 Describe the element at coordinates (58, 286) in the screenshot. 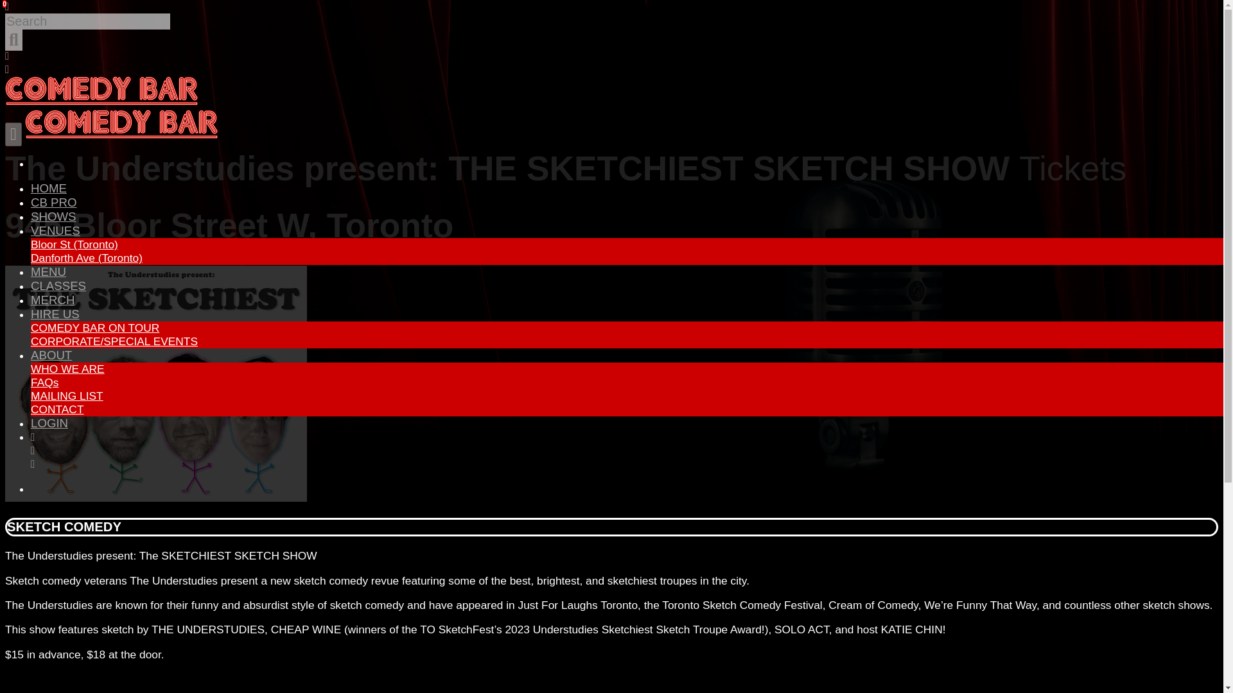

I see `CLASSES` at that location.